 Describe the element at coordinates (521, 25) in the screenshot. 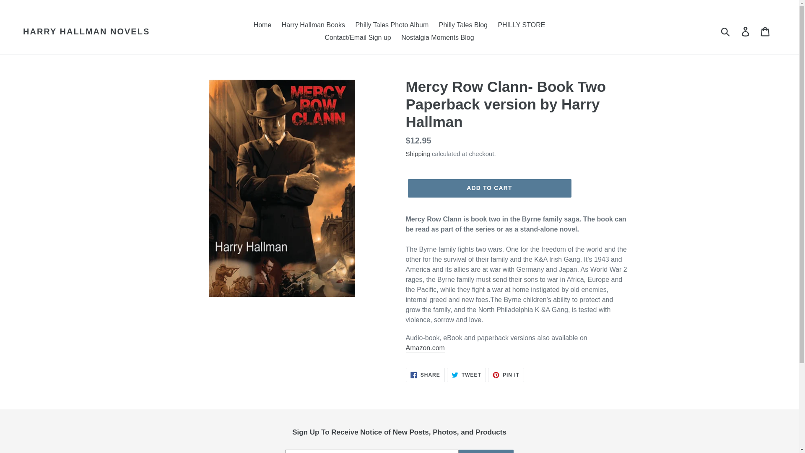

I see `Shipping` at that location.